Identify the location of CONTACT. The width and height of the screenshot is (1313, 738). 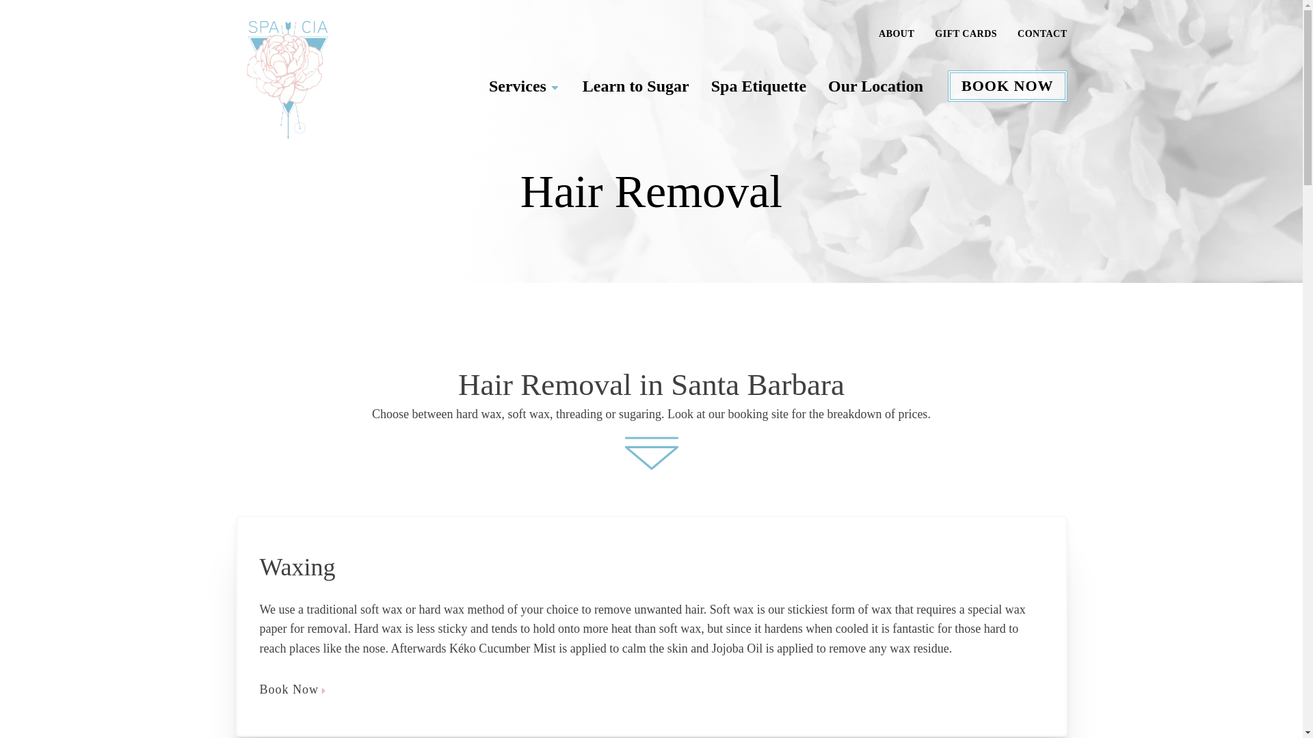
(1042, 33).